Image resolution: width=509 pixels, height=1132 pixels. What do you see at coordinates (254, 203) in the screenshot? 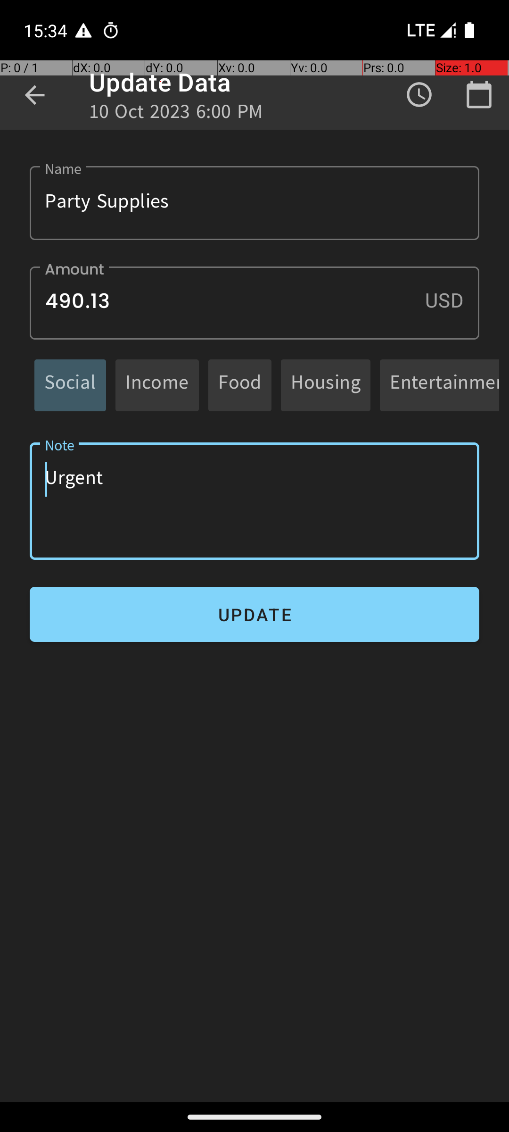
I see `Party Supplies` at bounding box center [254, 203].